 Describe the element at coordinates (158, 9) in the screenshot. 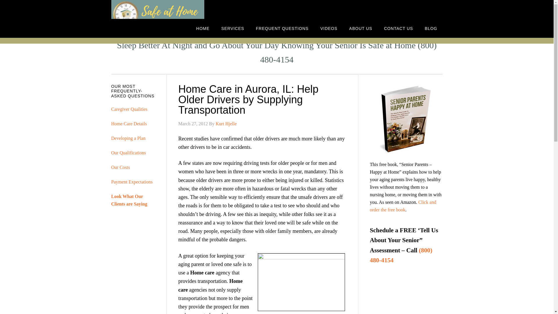

I see `SAFE AT HOME HEALTHCARE` at that location.